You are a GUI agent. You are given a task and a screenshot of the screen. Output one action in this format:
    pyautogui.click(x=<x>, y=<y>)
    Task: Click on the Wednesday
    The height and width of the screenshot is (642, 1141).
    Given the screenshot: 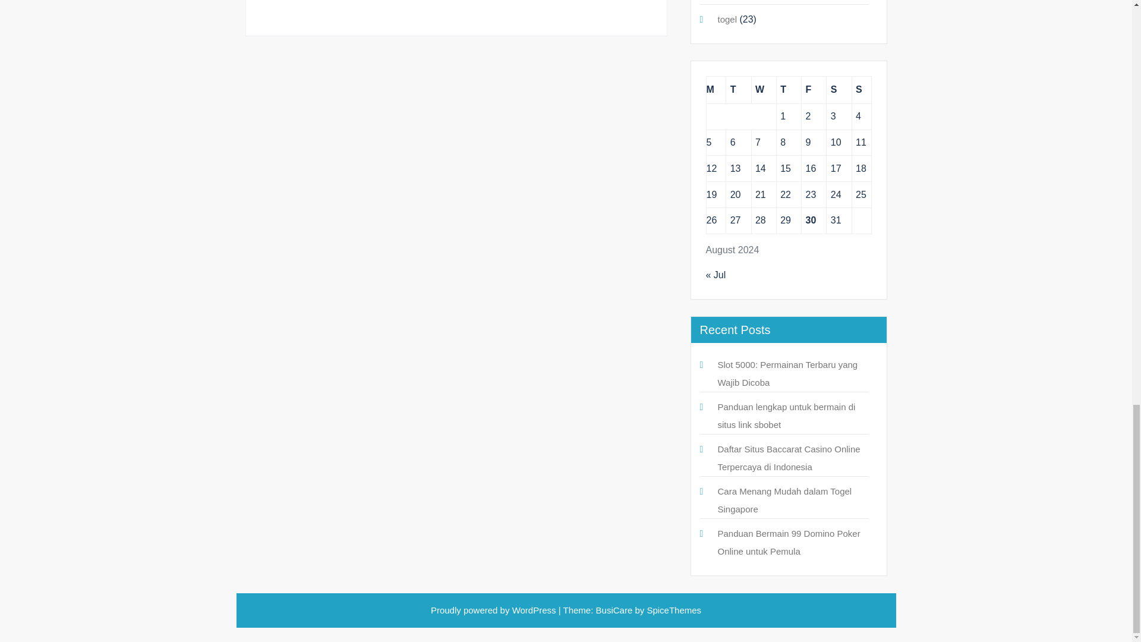 What is the action you would take?
    pyautogui.click(x=763, y=89)
    